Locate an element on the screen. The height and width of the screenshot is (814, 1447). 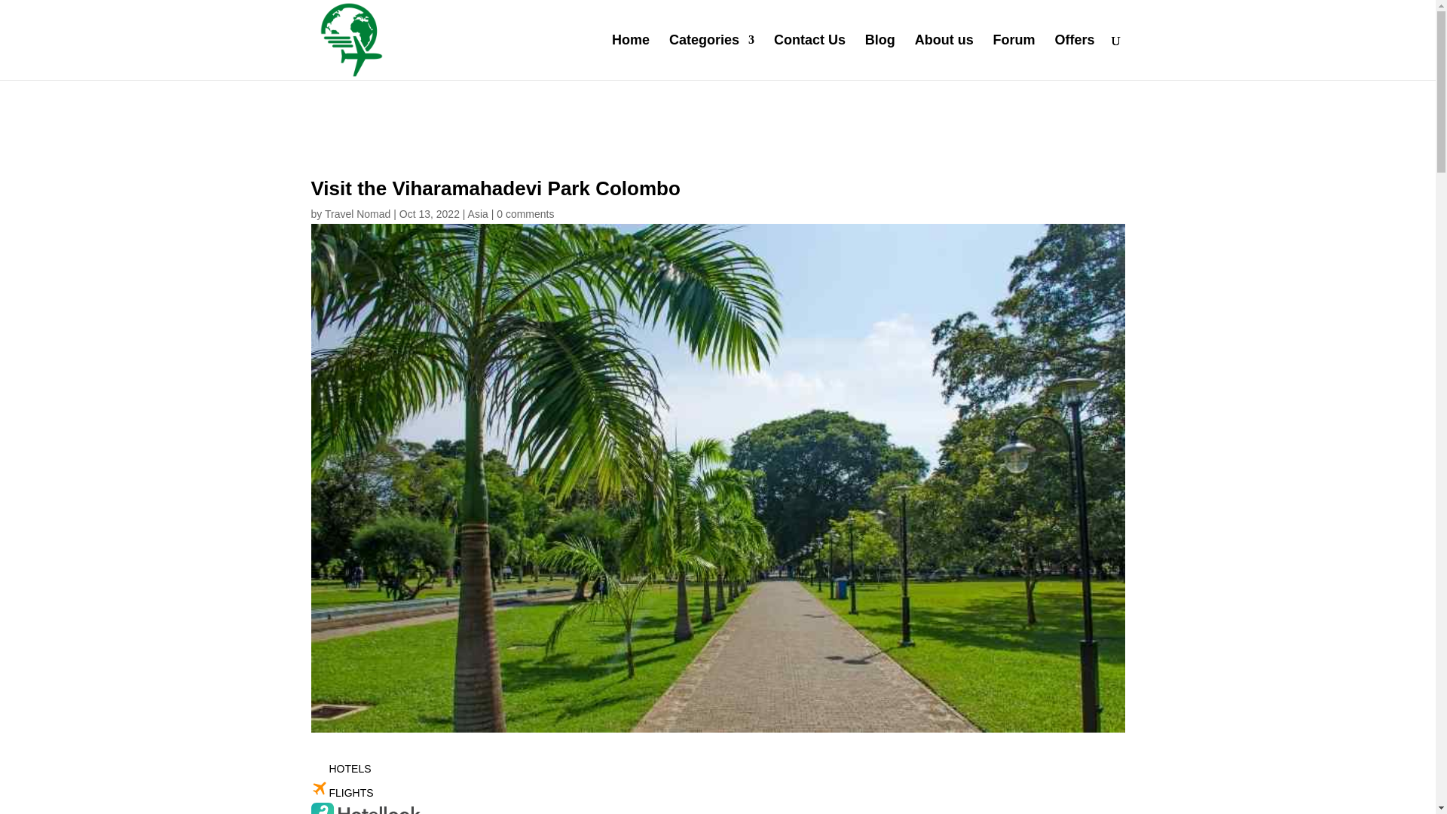
About us is located at coordinates (944, 57).